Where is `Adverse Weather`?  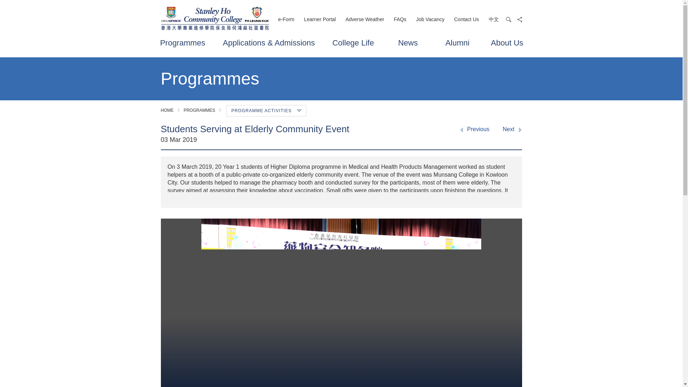
Adverse Weather is located at coordinates (364, 19).